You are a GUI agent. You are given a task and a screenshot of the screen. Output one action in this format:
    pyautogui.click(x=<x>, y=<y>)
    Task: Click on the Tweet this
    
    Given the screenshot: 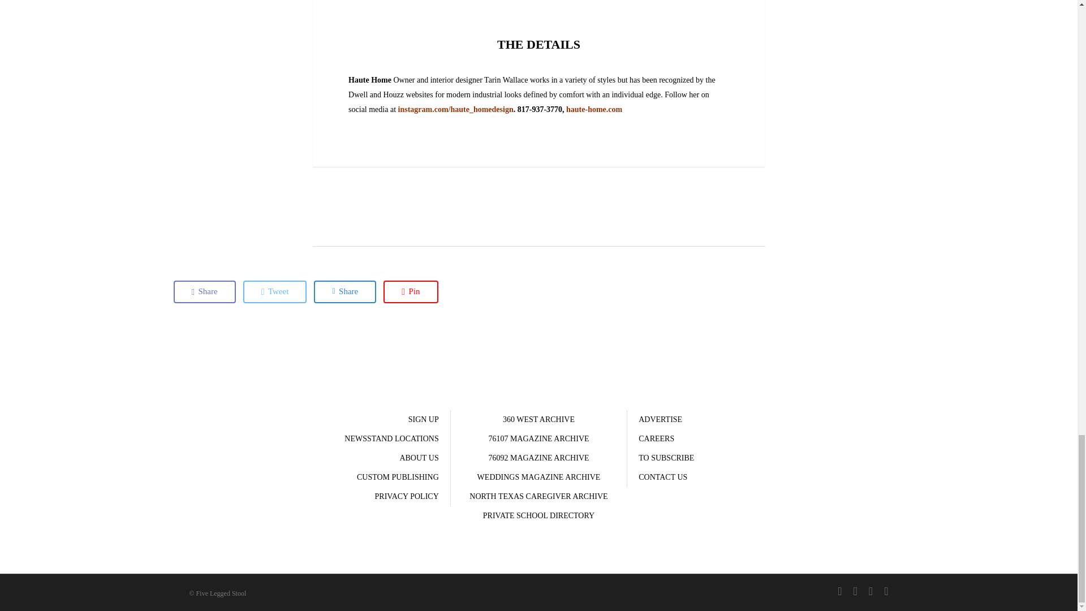 What is the action you would take?
    pyautogui.click(x=275, y=291)
    